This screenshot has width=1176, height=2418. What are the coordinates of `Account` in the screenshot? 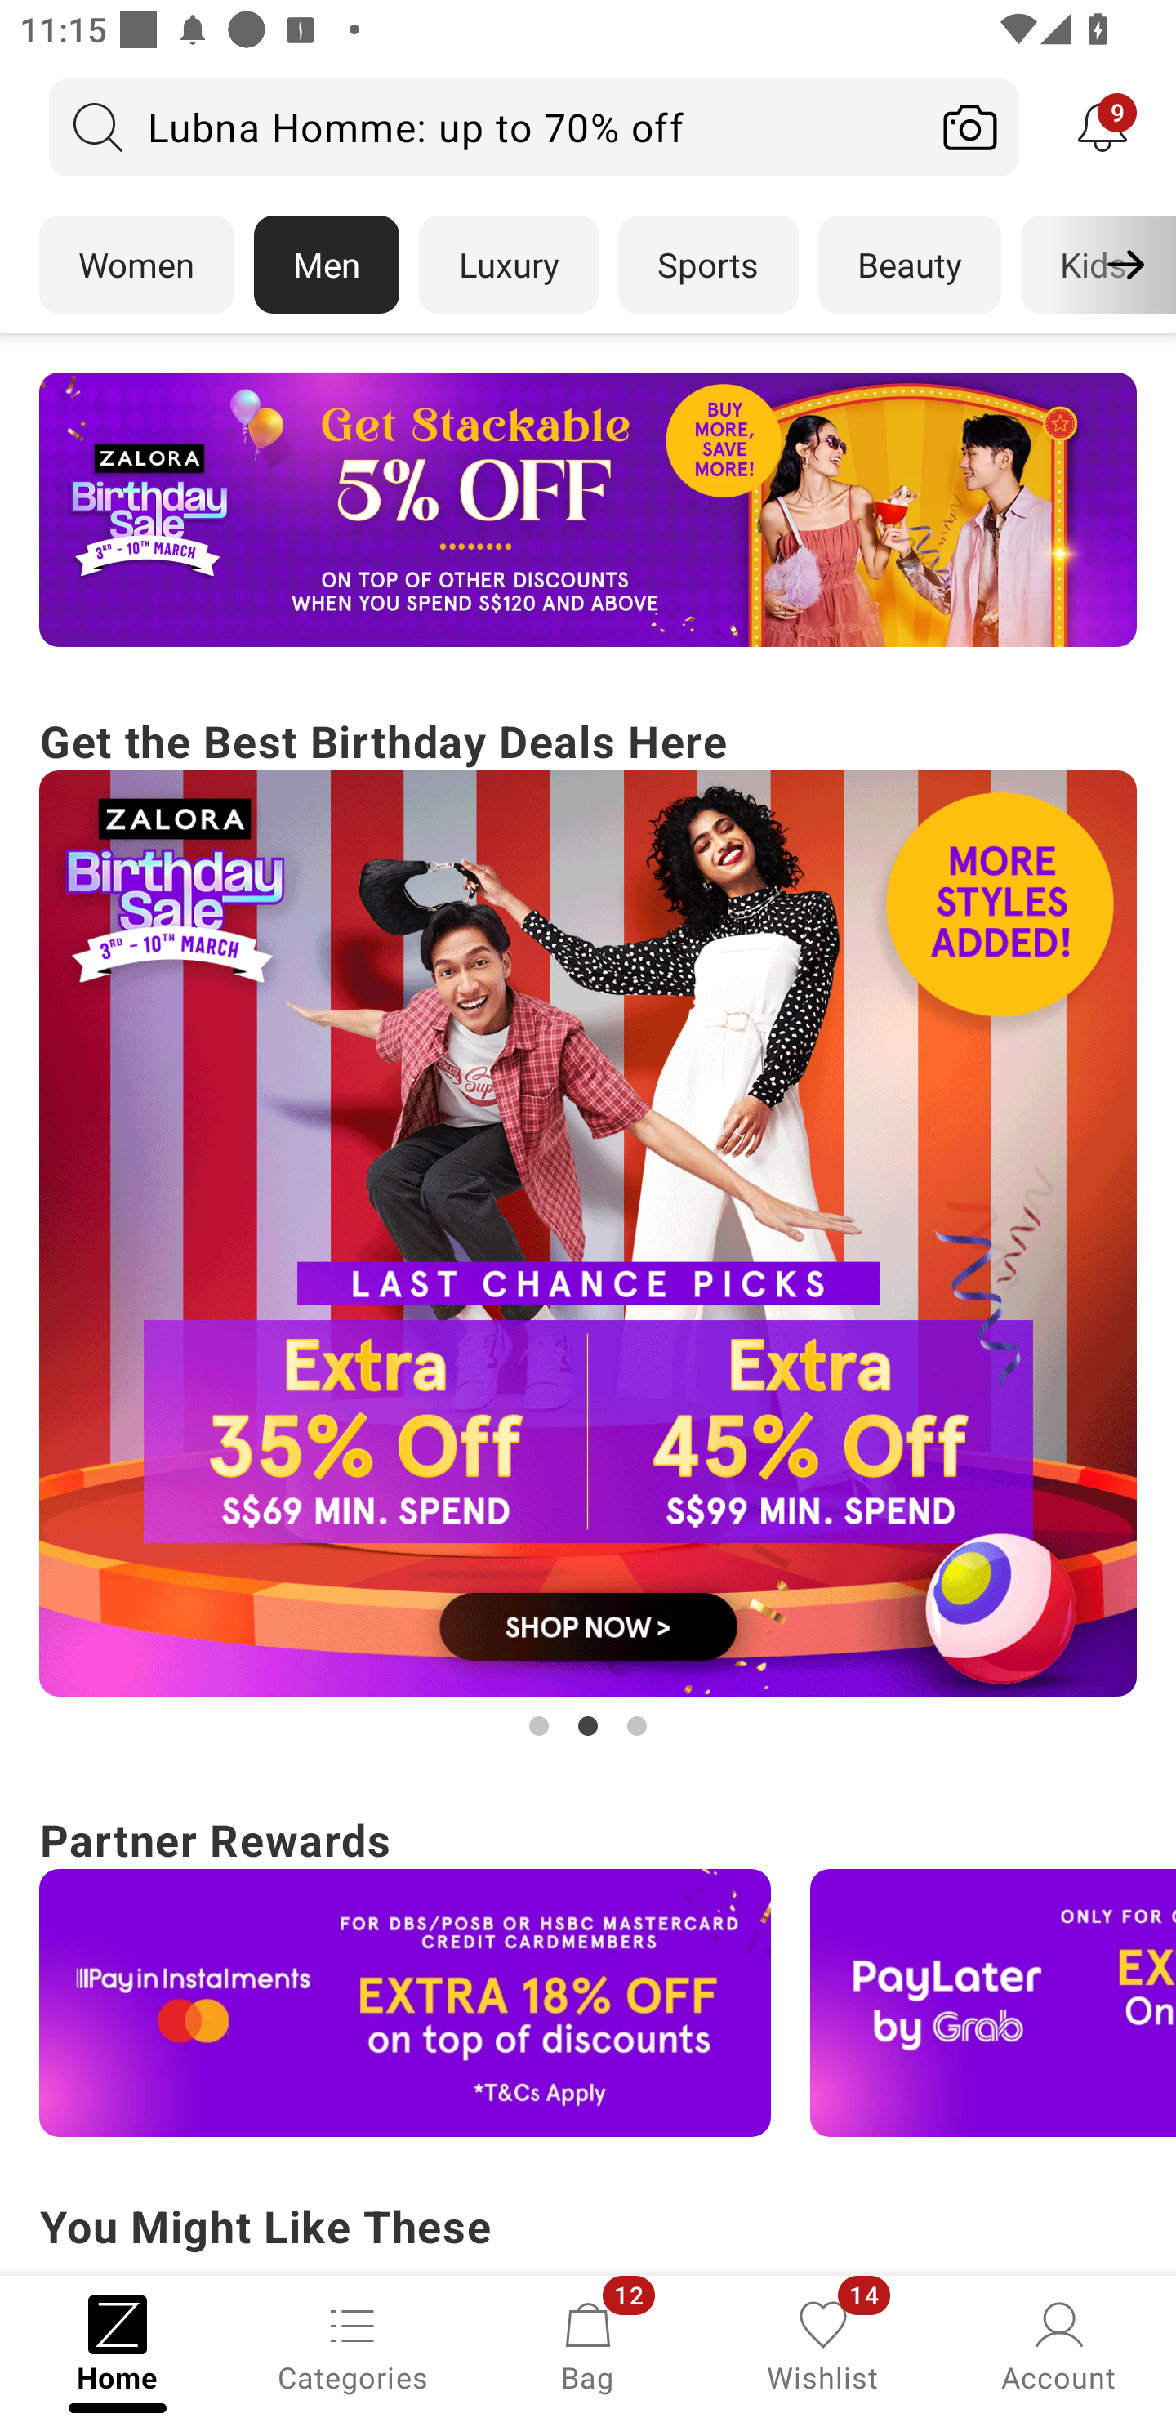 It's located at (1058, 2344).